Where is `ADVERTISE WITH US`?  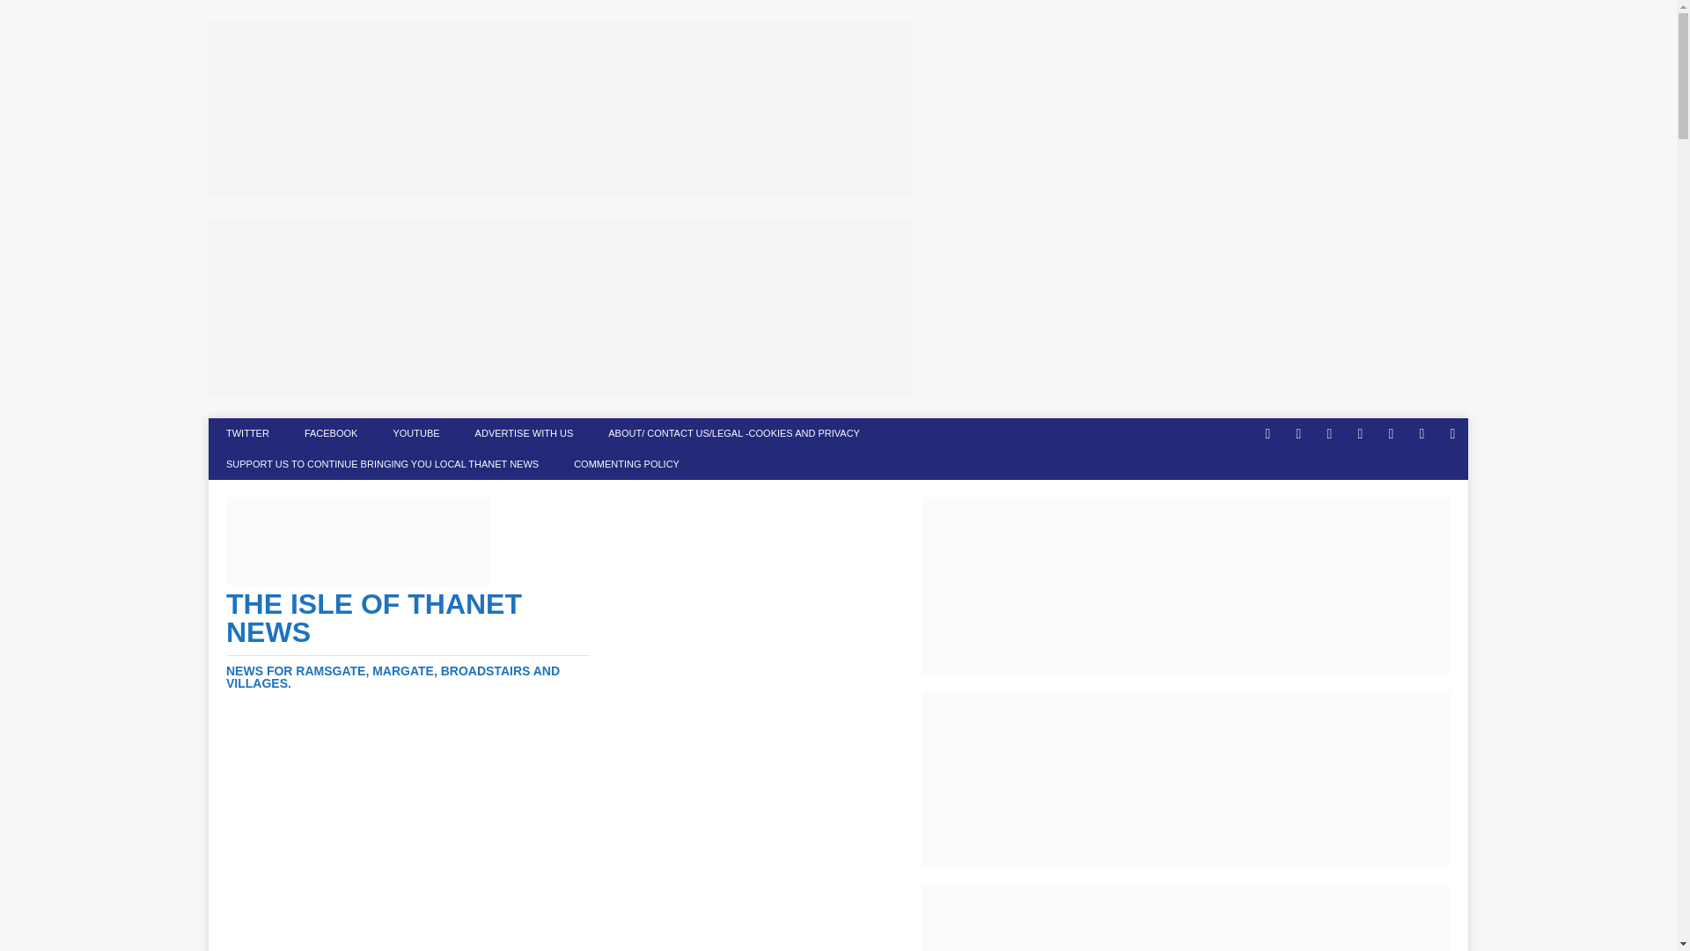
ADVERTISE WITH US is located at coordinates (525, 433).